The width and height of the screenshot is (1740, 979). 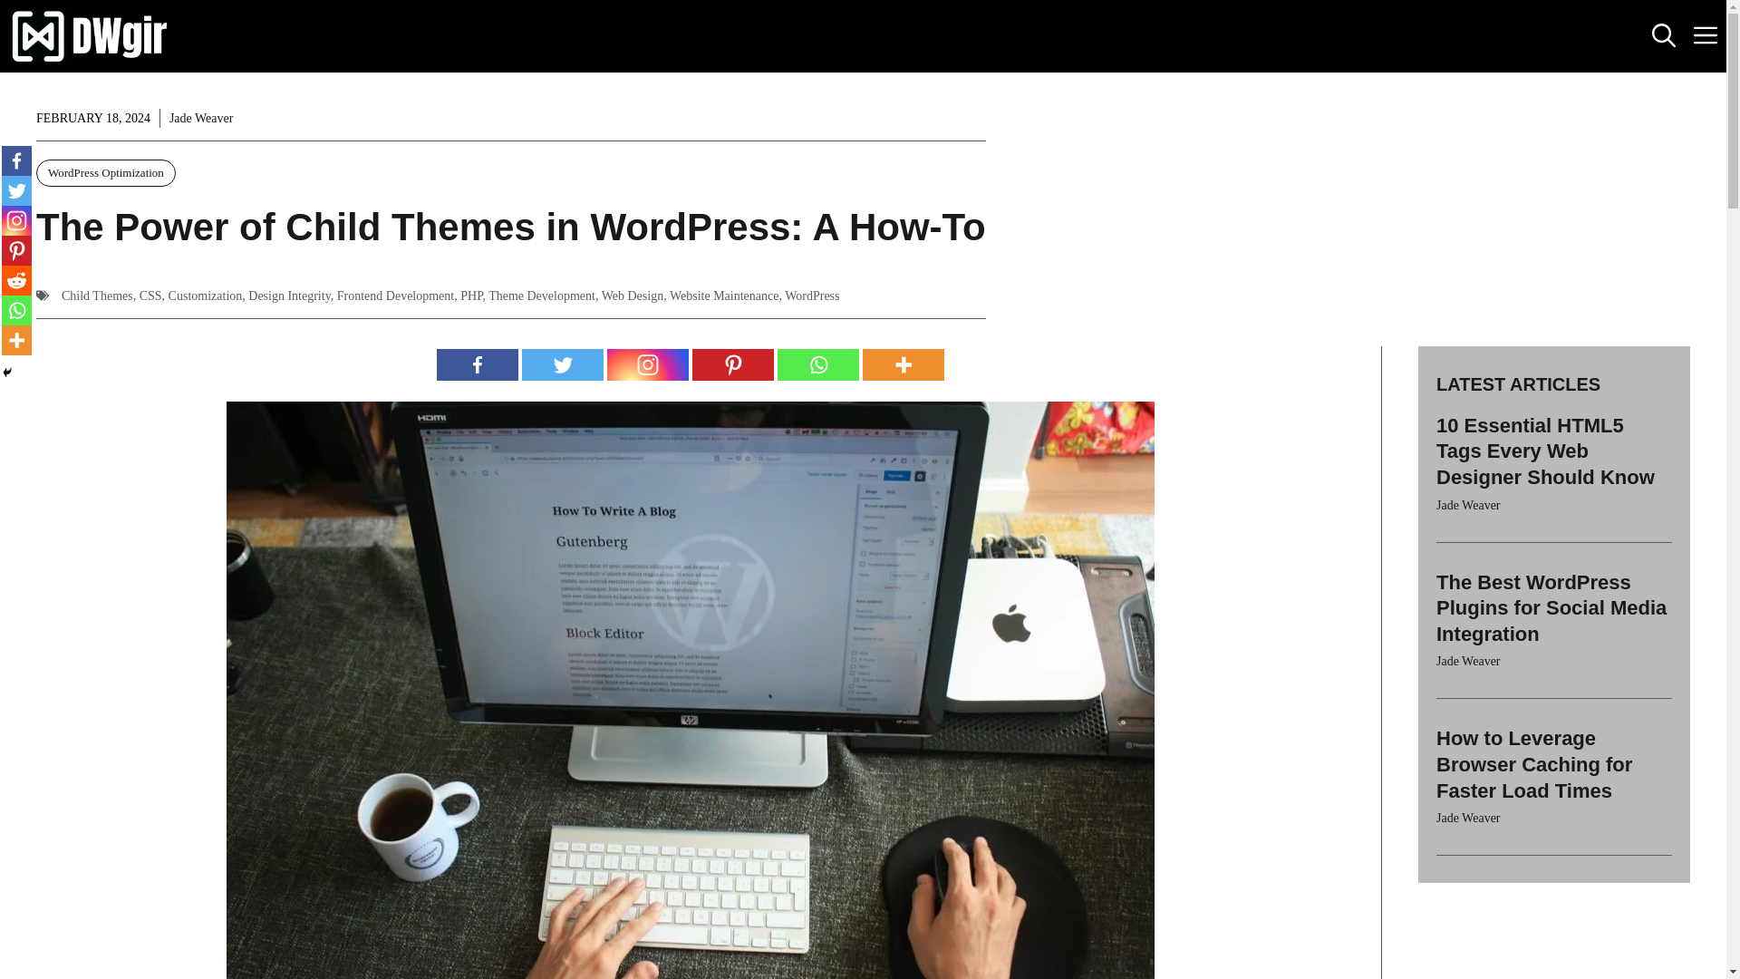 I want to click on Web Design, so click(x=633, y=296).